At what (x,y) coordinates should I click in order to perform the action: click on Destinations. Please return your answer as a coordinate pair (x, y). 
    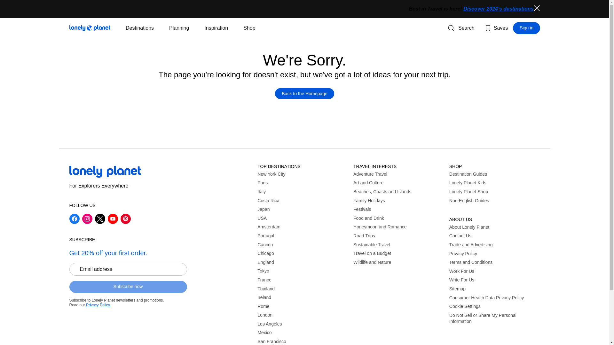
    Looking at the image, I should click on (139, 28).